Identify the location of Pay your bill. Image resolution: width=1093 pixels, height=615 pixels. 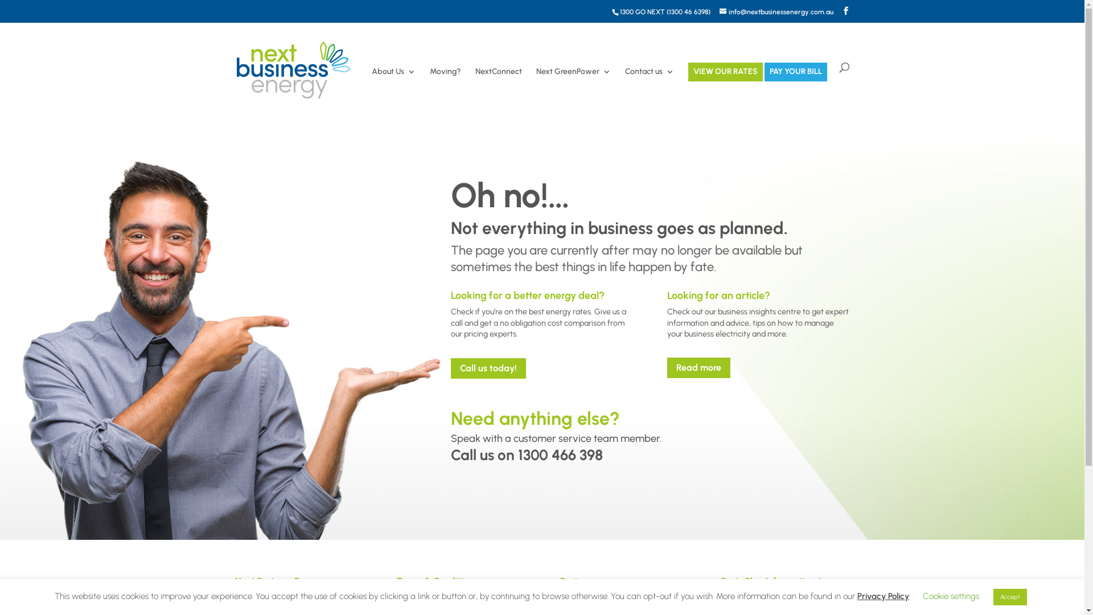
(580, 597).